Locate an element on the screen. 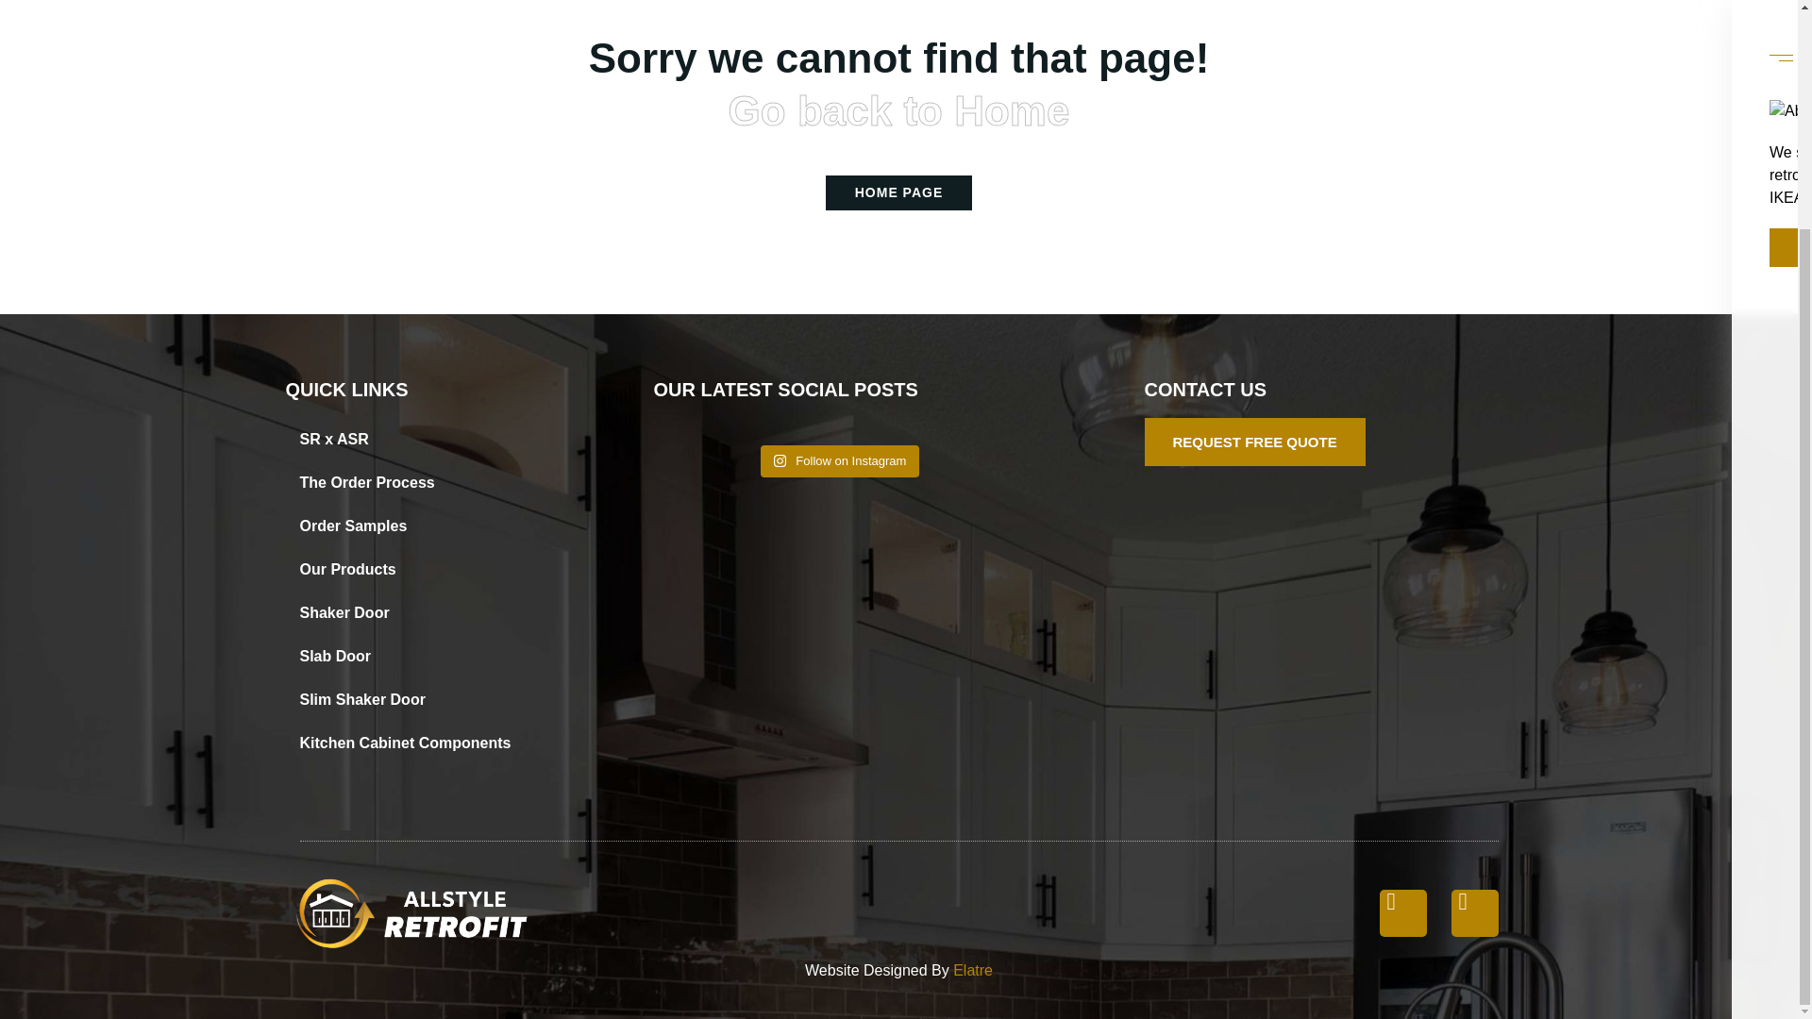 Image resolution: width=1812 pixels, height=1019 pixels. Our Products is located at coordinates (408, 570).